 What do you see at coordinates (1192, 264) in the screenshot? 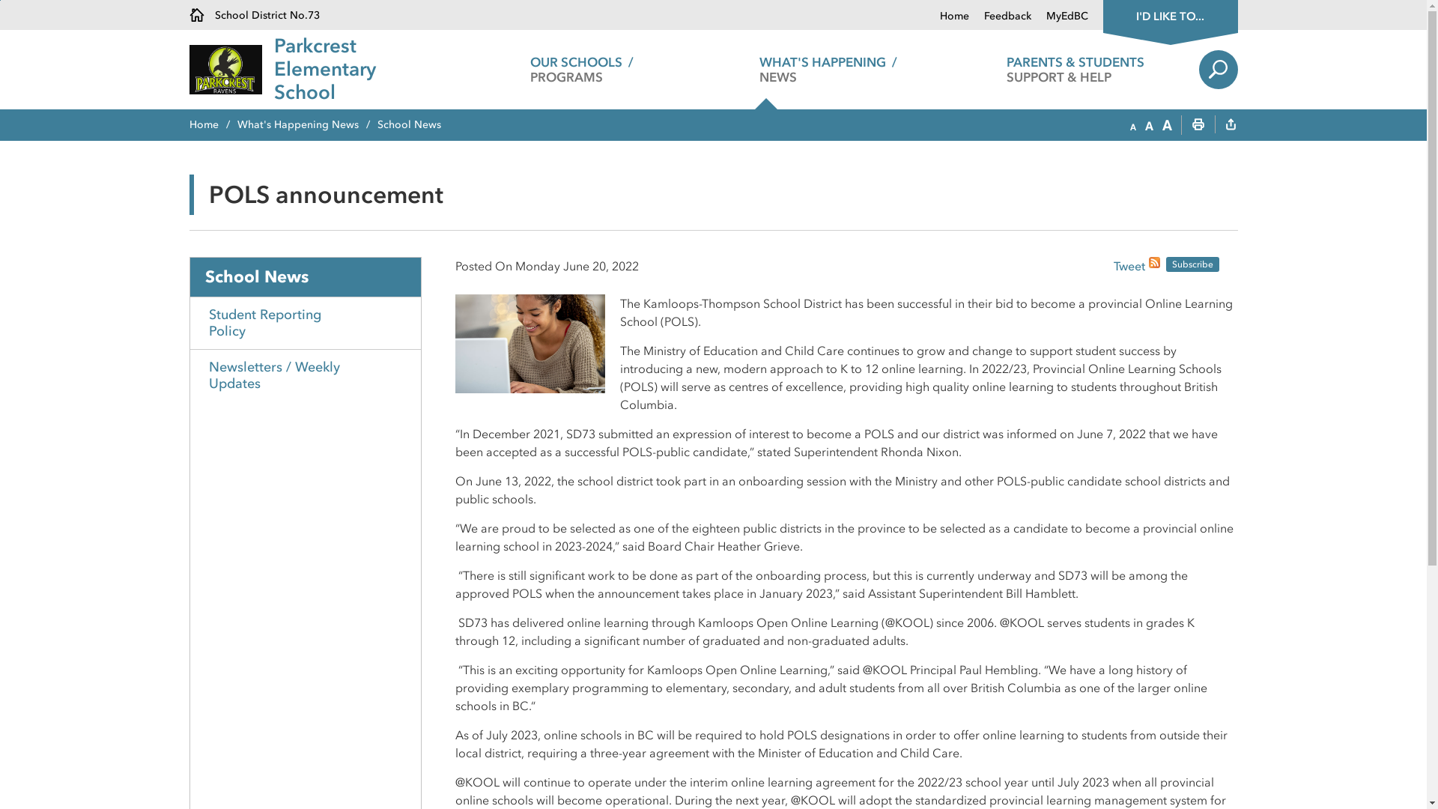
I see `Subscribe` at bounding box center [1192, 264].